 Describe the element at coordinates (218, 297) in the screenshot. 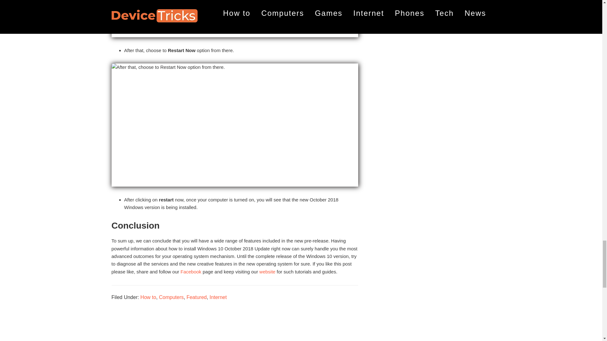

I see `Internet` at that location.